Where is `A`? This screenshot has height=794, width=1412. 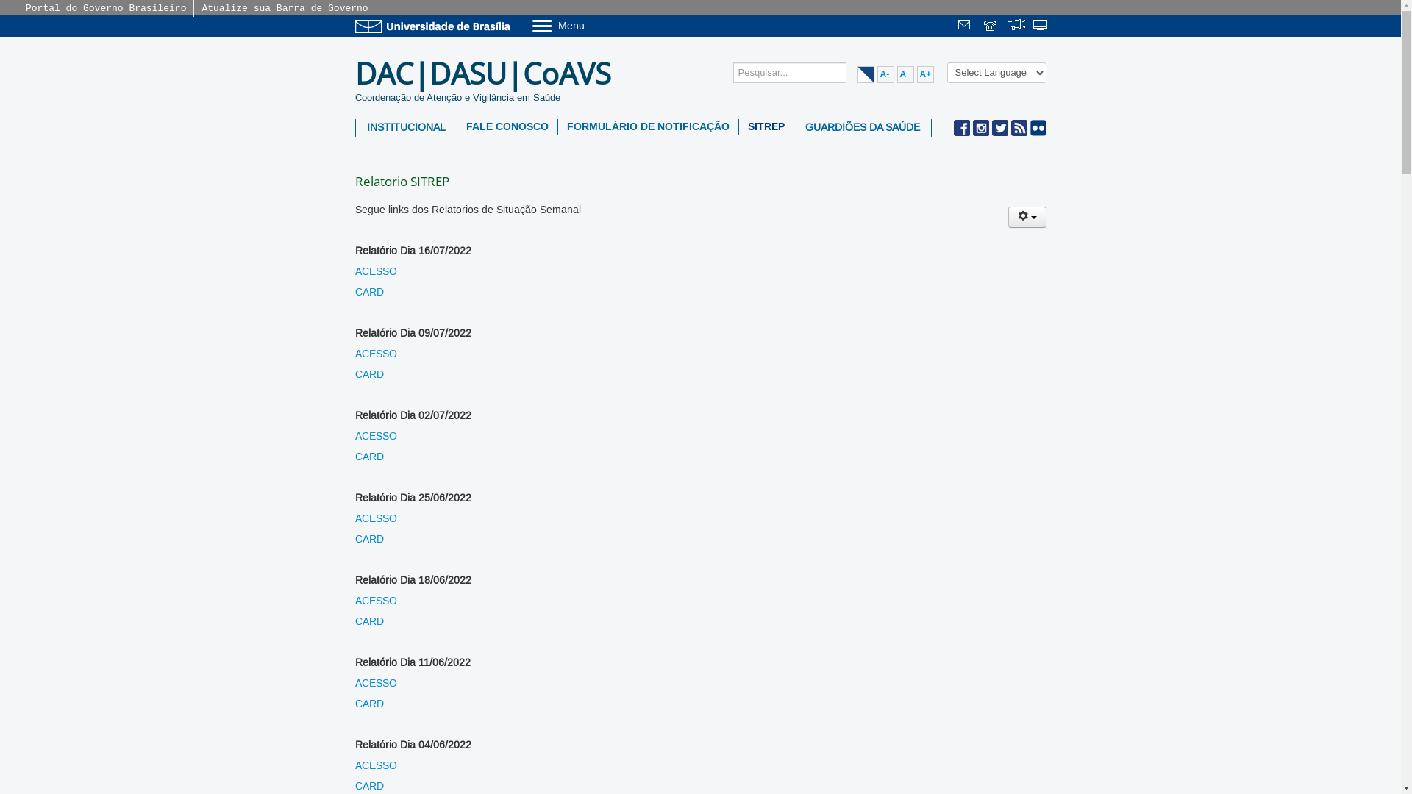
A is located at coordinates (906, 75).